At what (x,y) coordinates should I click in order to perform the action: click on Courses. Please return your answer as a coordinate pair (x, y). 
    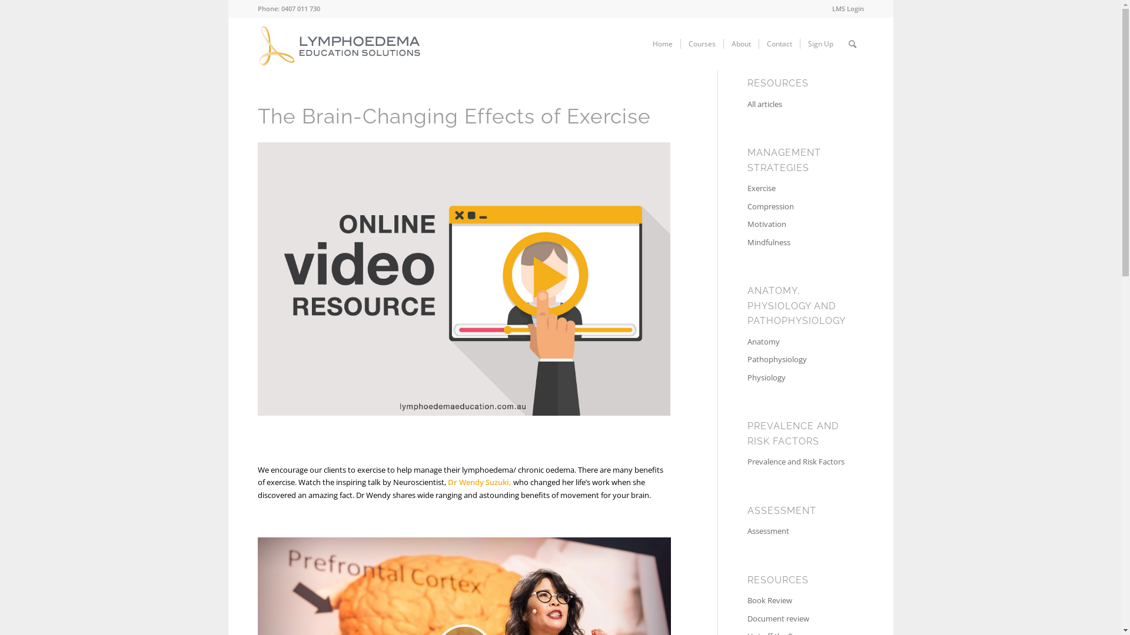
    Looking at the image, I should click on (702, 44).